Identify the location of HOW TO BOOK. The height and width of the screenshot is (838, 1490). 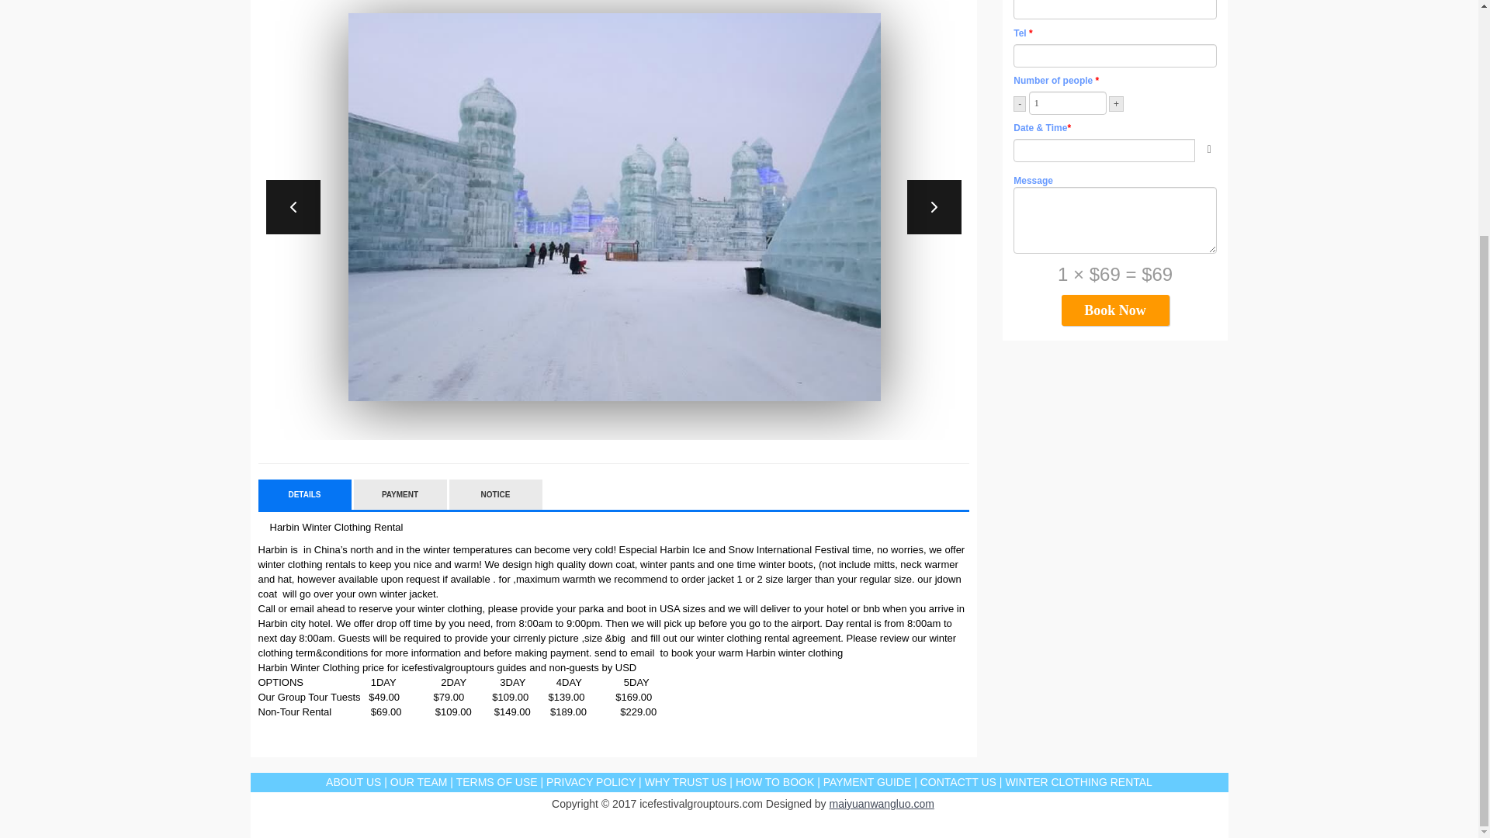
(774, 782).